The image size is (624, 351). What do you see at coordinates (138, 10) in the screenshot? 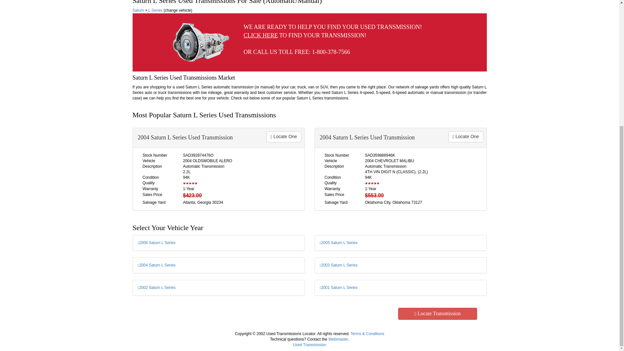
I see `Saturn` at bounding box center [138, 10].